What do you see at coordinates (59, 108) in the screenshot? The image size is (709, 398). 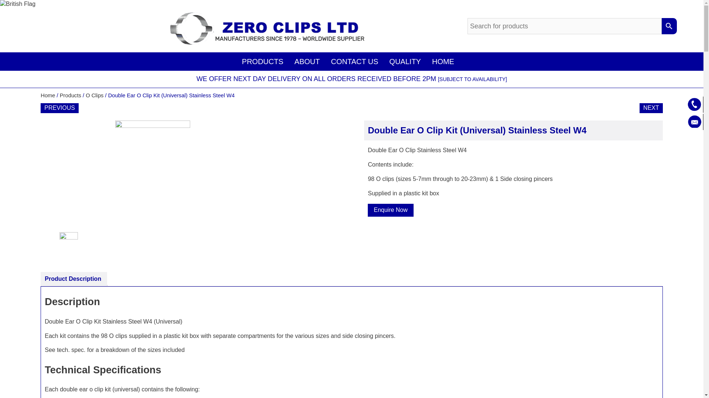 I see `PREVIOUS` at bounding box center [59, 108].